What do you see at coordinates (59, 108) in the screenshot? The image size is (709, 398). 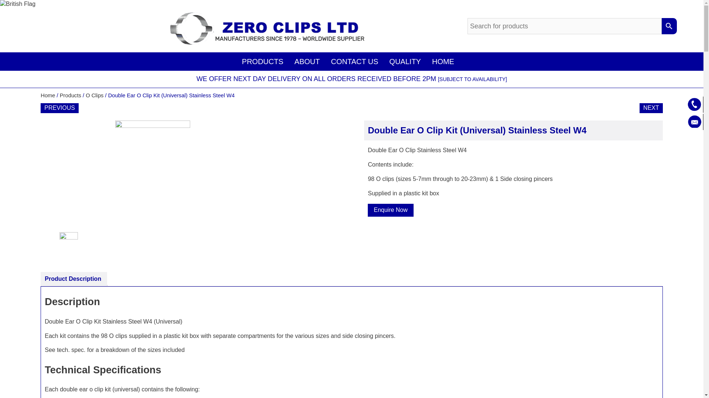 I see `PREVIOUS` at bounding box center [59, 108].